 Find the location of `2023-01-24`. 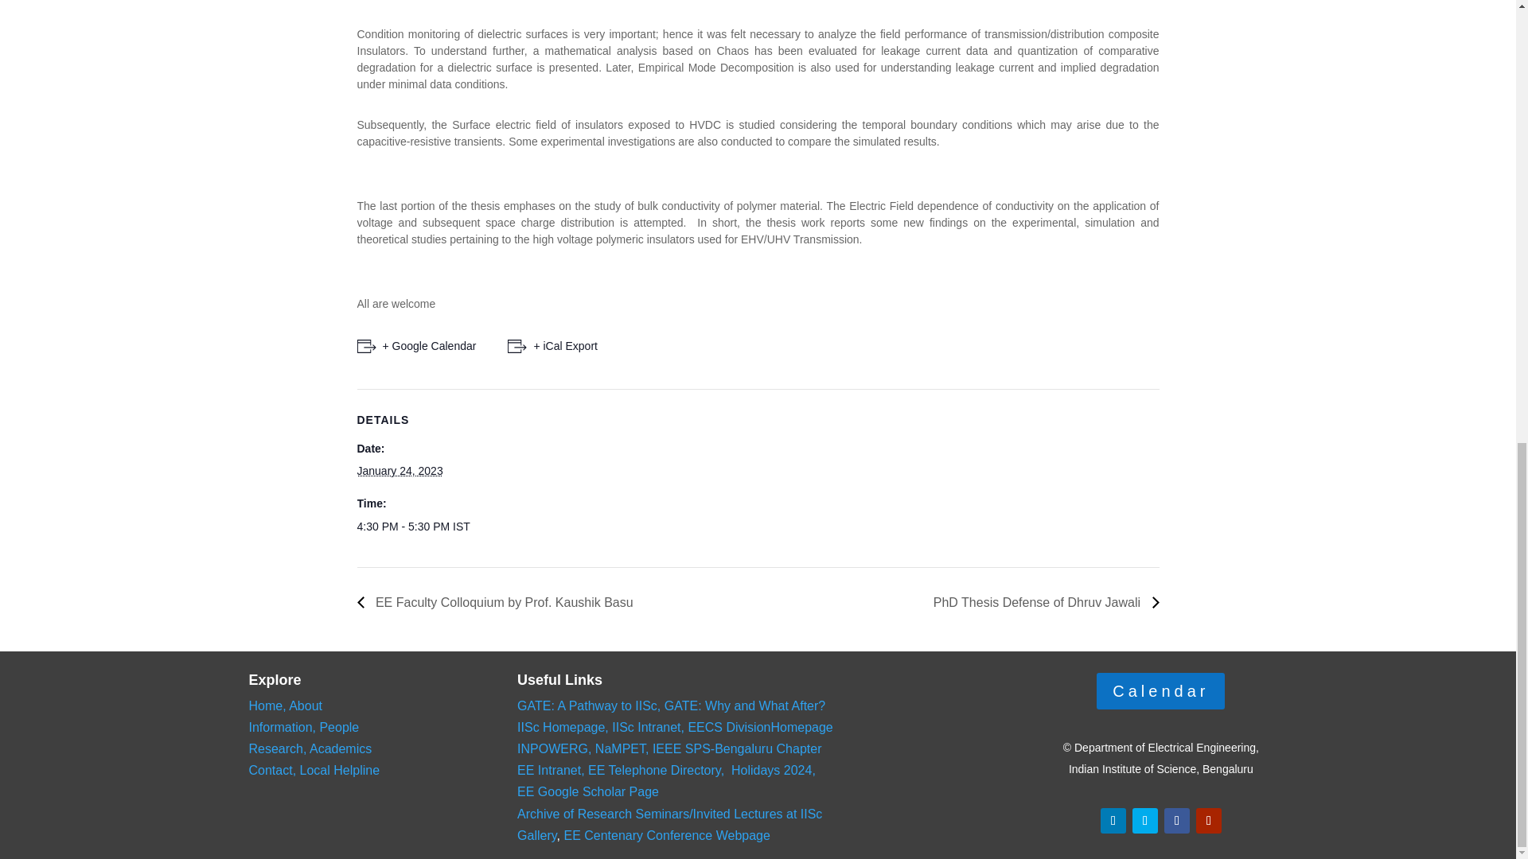

2023-01-24 is located at coordinates (423, 527).